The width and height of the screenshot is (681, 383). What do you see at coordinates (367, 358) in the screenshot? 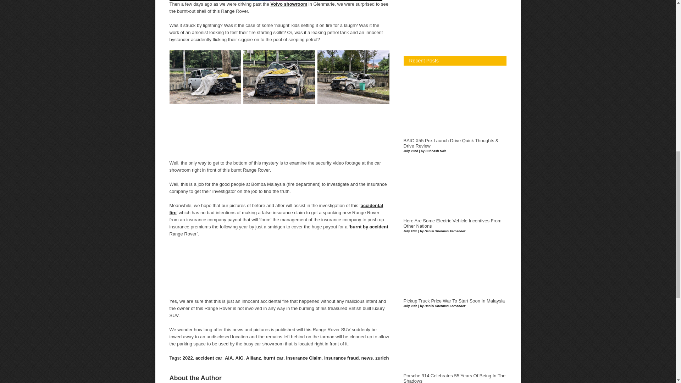
I see `news` at bounding box center [367, 358].